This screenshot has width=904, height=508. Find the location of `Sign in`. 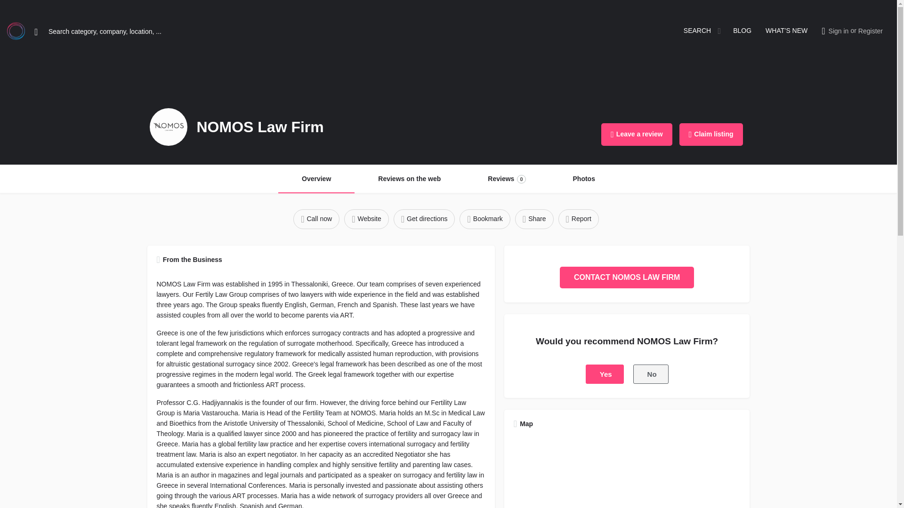

Sign in is located at coordinates (169, 127).